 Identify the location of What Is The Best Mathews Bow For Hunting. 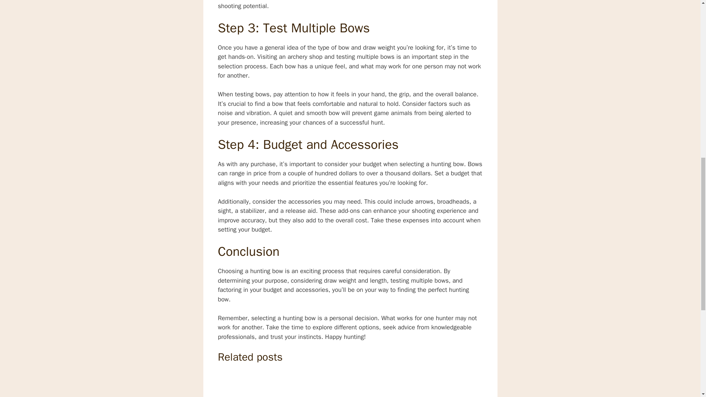
(247, 384).